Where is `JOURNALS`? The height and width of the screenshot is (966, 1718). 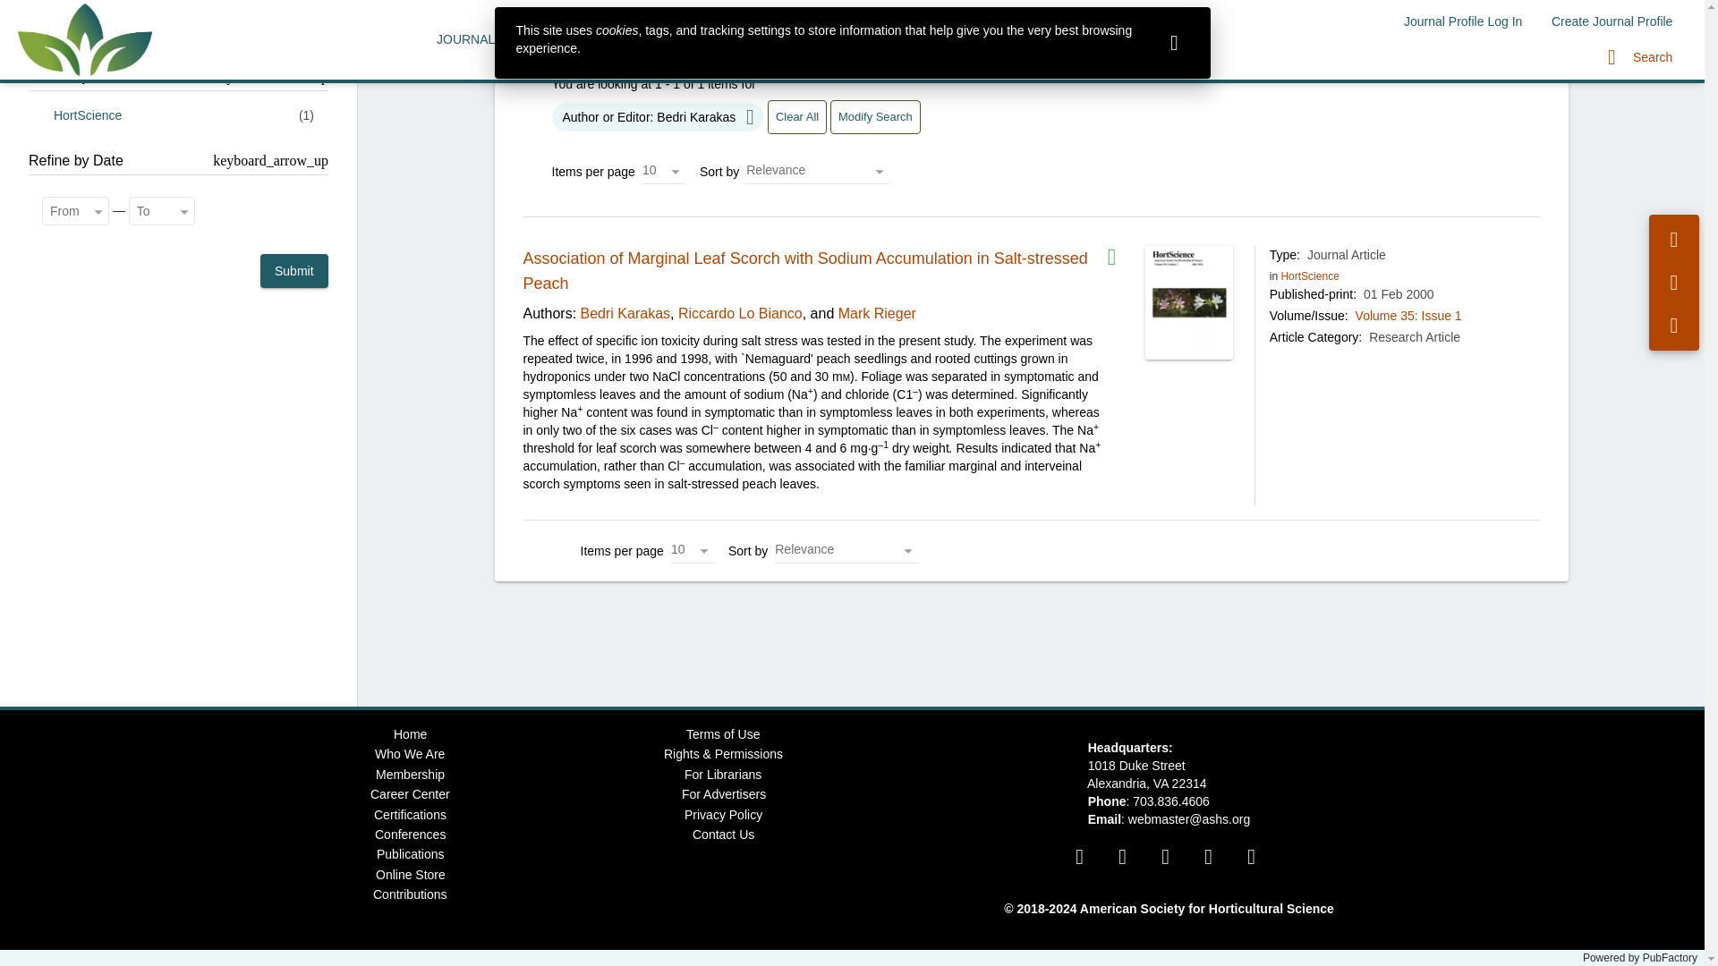
JOURNALS is located at coordinates (471, 38).